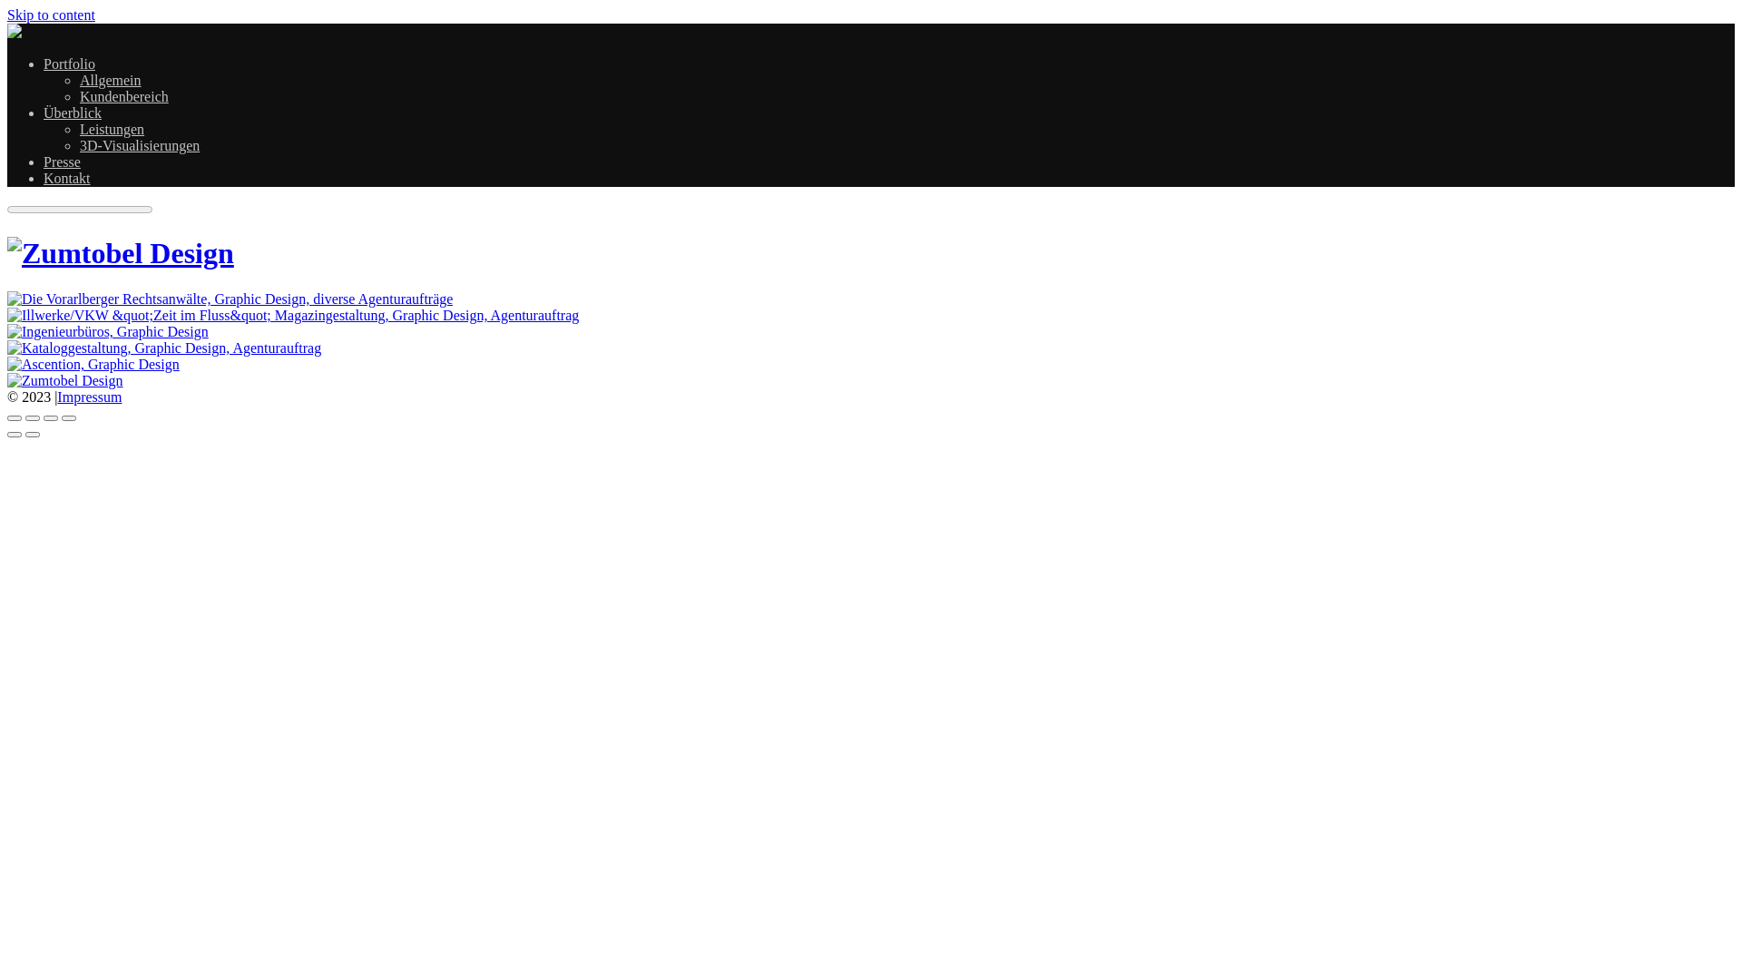 The width and height of the screenshot is (1742, 980). Describe the element at coordinates (111, 80) in the screenshot. I see `Allgemein` at that location.